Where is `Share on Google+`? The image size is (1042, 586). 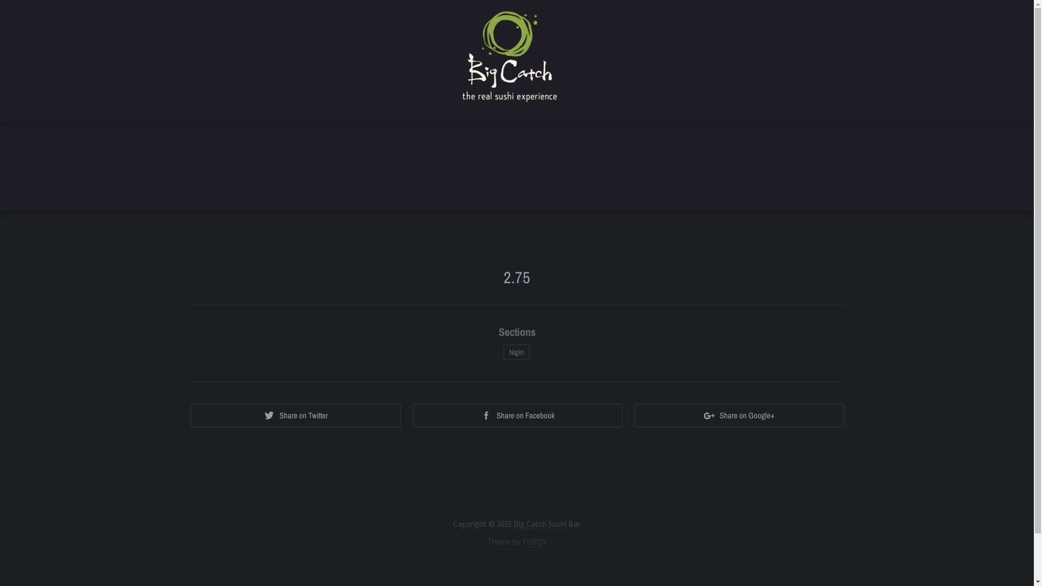
Share on Google+ is located at coordinates (739, 416).